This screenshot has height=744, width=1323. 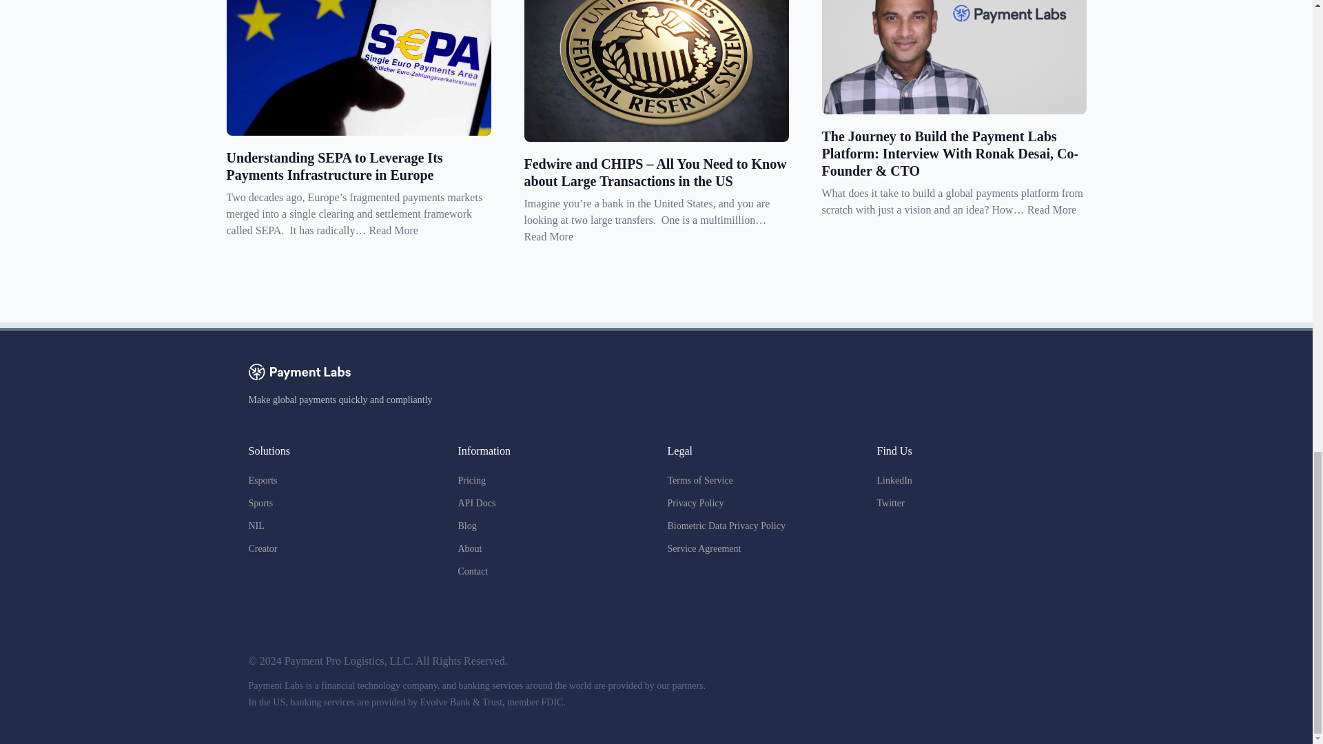 What do you see at coordinates (262, 481) in the screenshot?
I see `Esports` at bounding box center [262, 481].